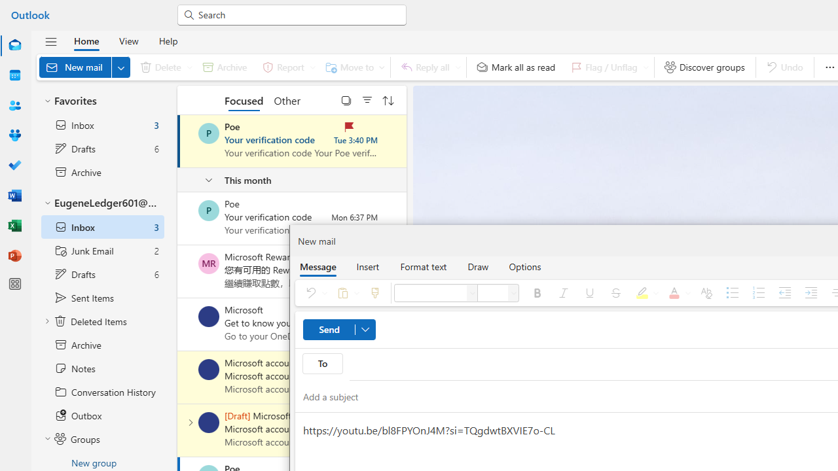  Describe the element at coordinates (318, 266) in the screenshot. I see `Message` at that location.